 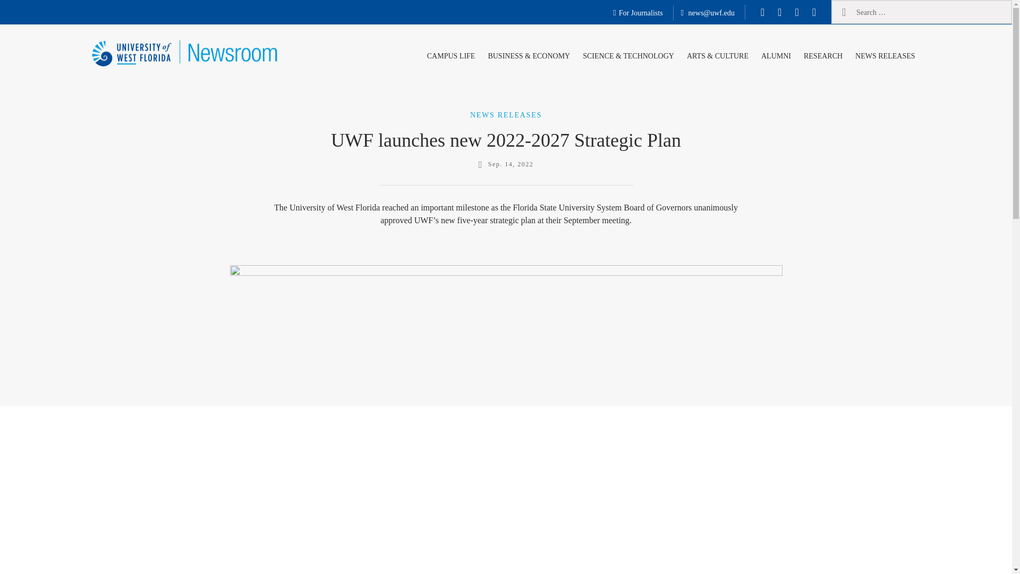 I want to click on RESEARCH, so click(x=823, y=54).